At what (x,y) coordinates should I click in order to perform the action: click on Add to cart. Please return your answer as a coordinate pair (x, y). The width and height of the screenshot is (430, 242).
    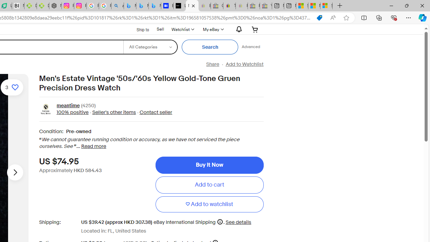
    Looking at the image, I should click on (209, 185).